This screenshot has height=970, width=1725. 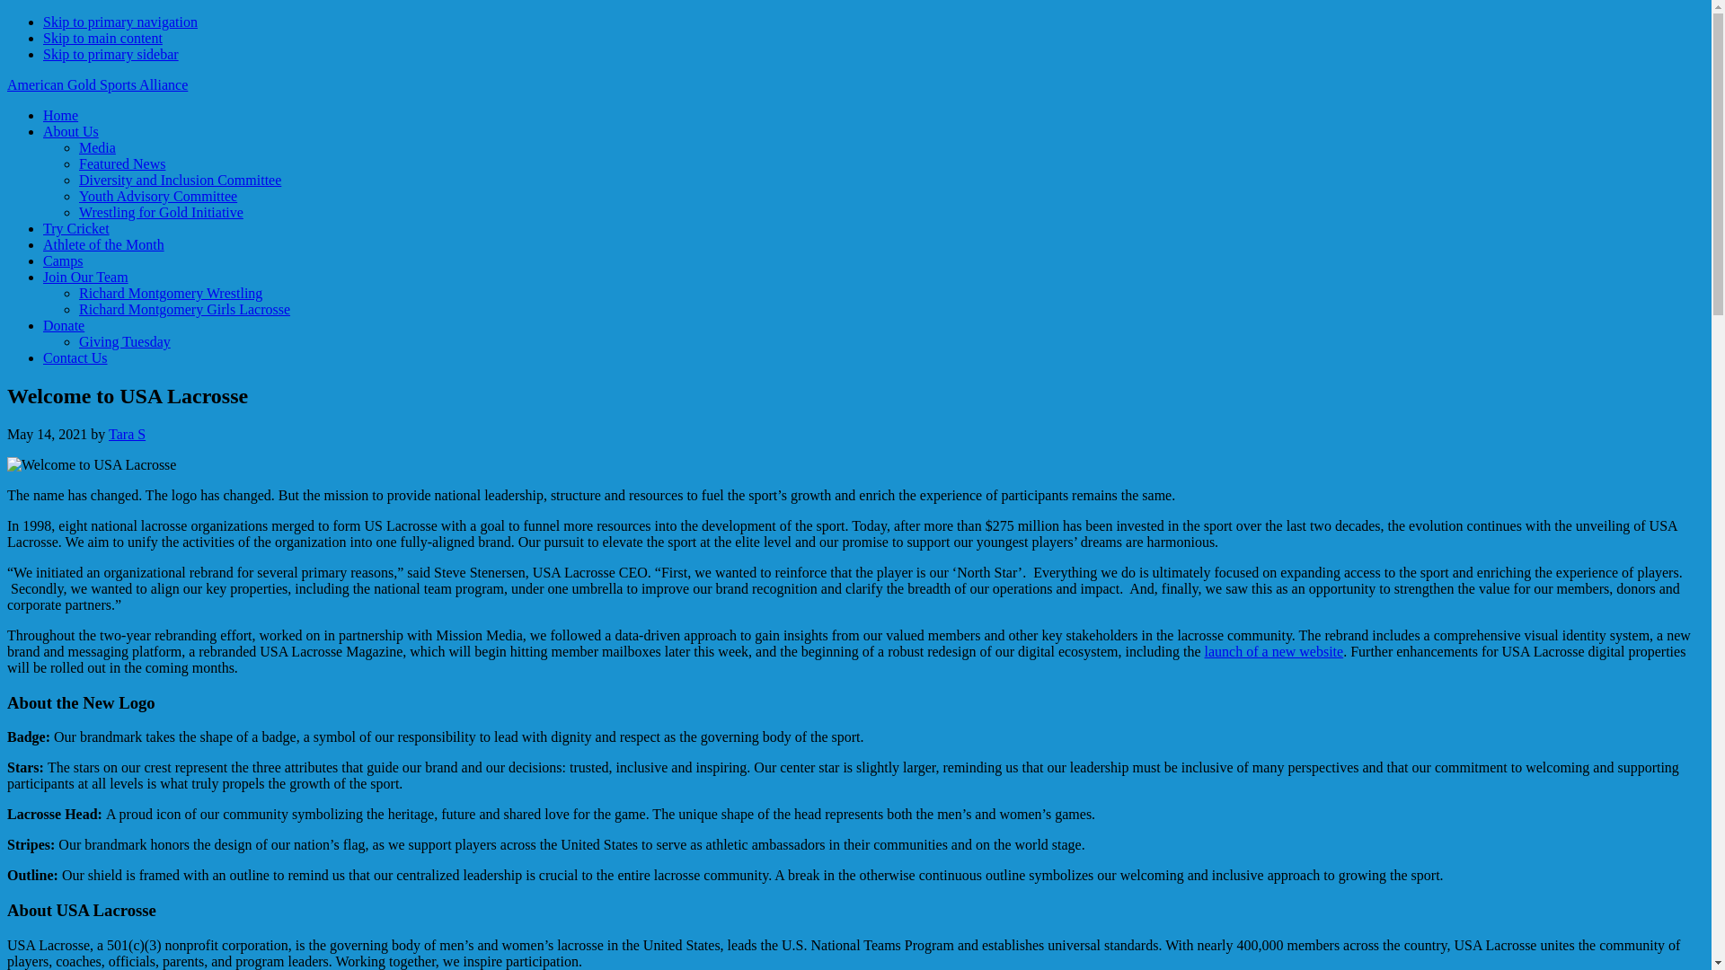 I want to click on Join Our Team, so click(x=85, y=277).